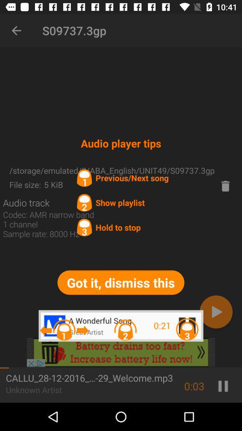 The width and height of the screenshot is (242, 431). What do you see at coordinates (121, 352) in the screenshot?
I see `audio player tips` at bounding box center [121, 352].